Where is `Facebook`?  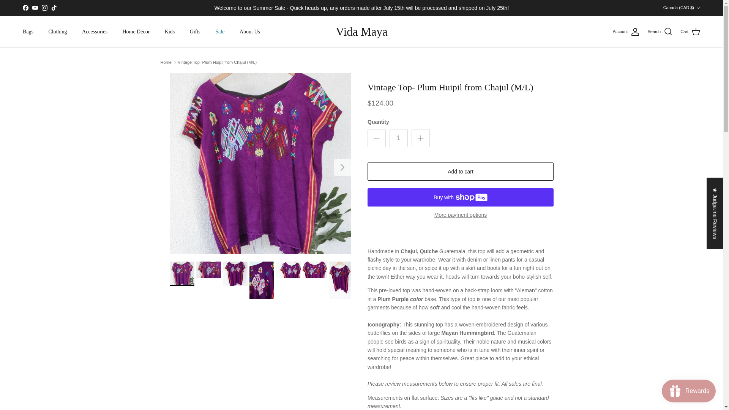 Facebook is located at coordinates (25, 8).